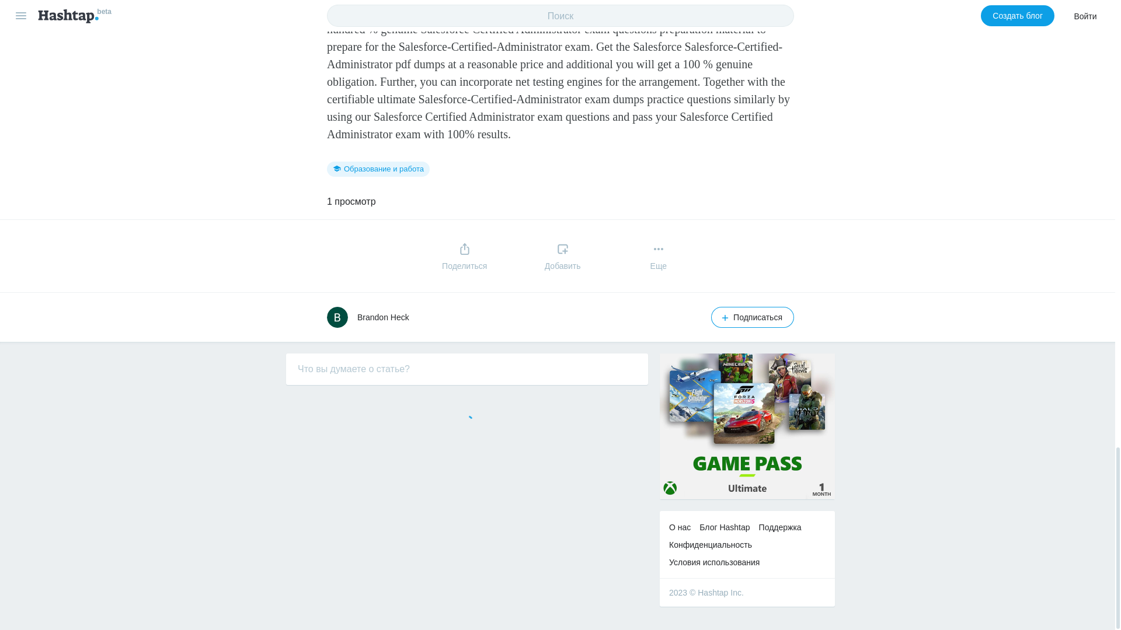  Describe the element at coordinates (383, 317) in the screenshot. I see `Brandon Heck` at that location.